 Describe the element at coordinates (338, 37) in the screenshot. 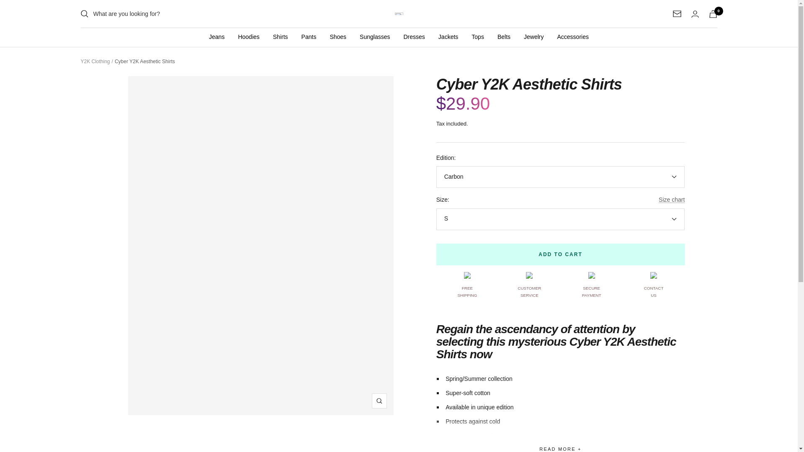

I see `Shoes` at that location.